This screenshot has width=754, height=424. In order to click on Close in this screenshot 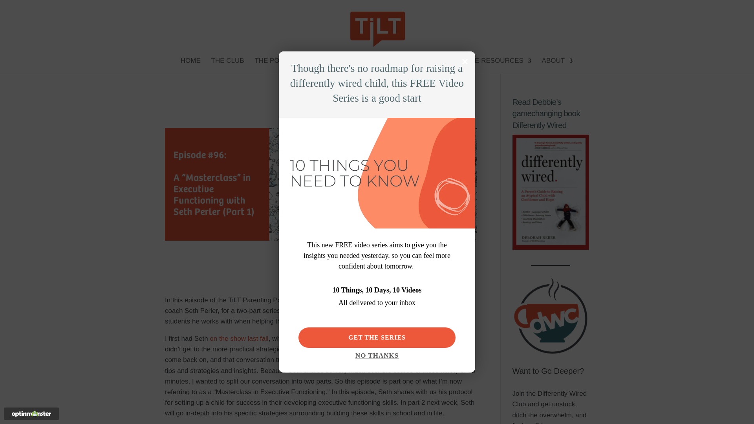, I will do `click(465, 61)`.